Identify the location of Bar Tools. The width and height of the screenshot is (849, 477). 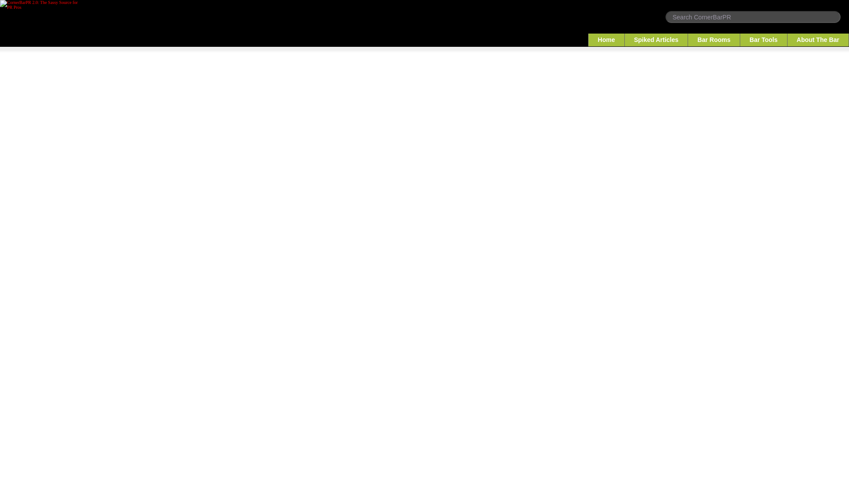
(764, 40).